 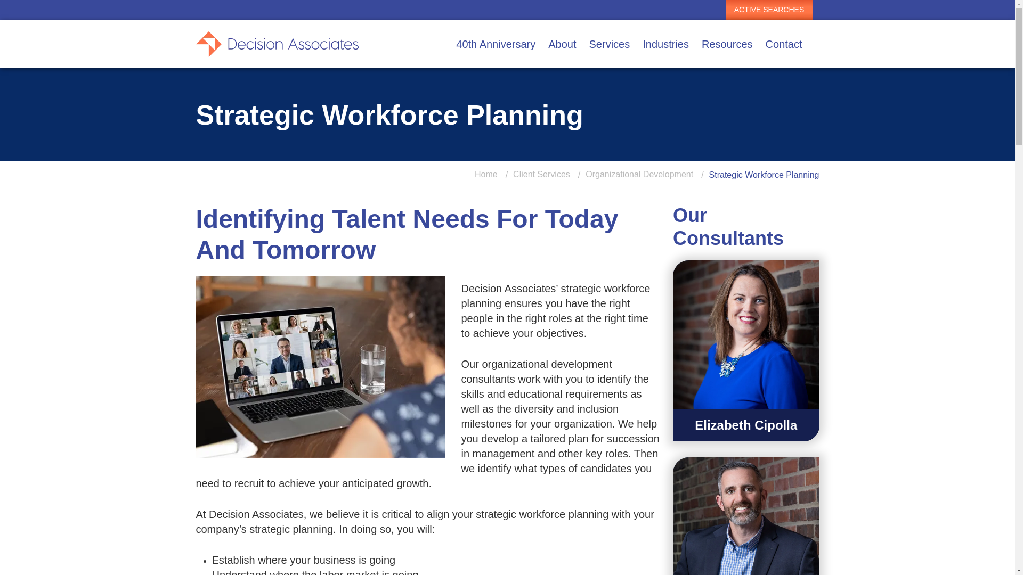 I want to click on ACTIVE SEARCHES, so click(x=769, y=10).